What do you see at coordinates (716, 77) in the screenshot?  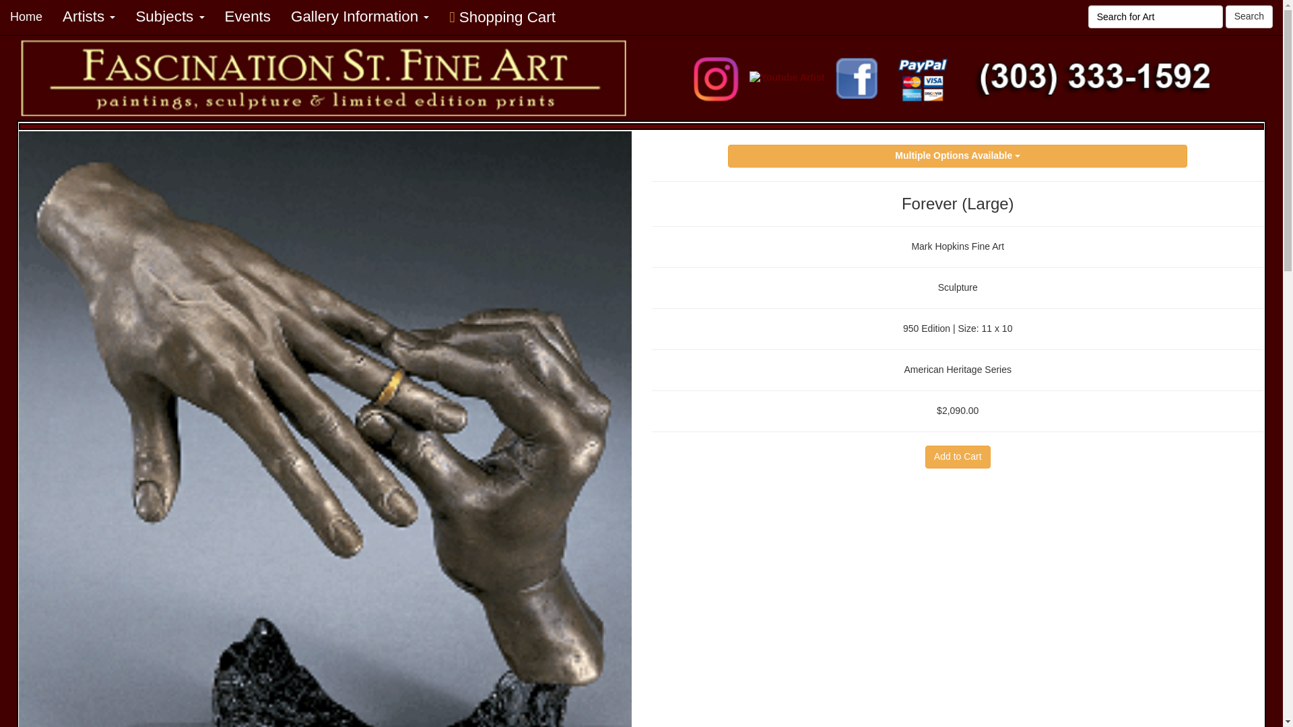 I see `Instagram Artist` at bounding box center [716, 77].